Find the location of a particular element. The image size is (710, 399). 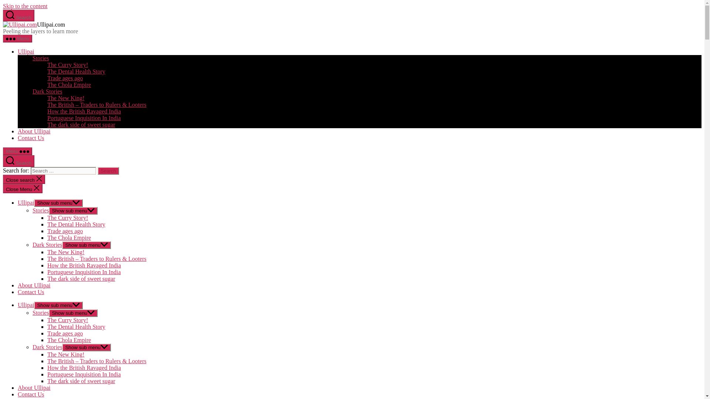

Ullipai is located at coordinates (26, 202).